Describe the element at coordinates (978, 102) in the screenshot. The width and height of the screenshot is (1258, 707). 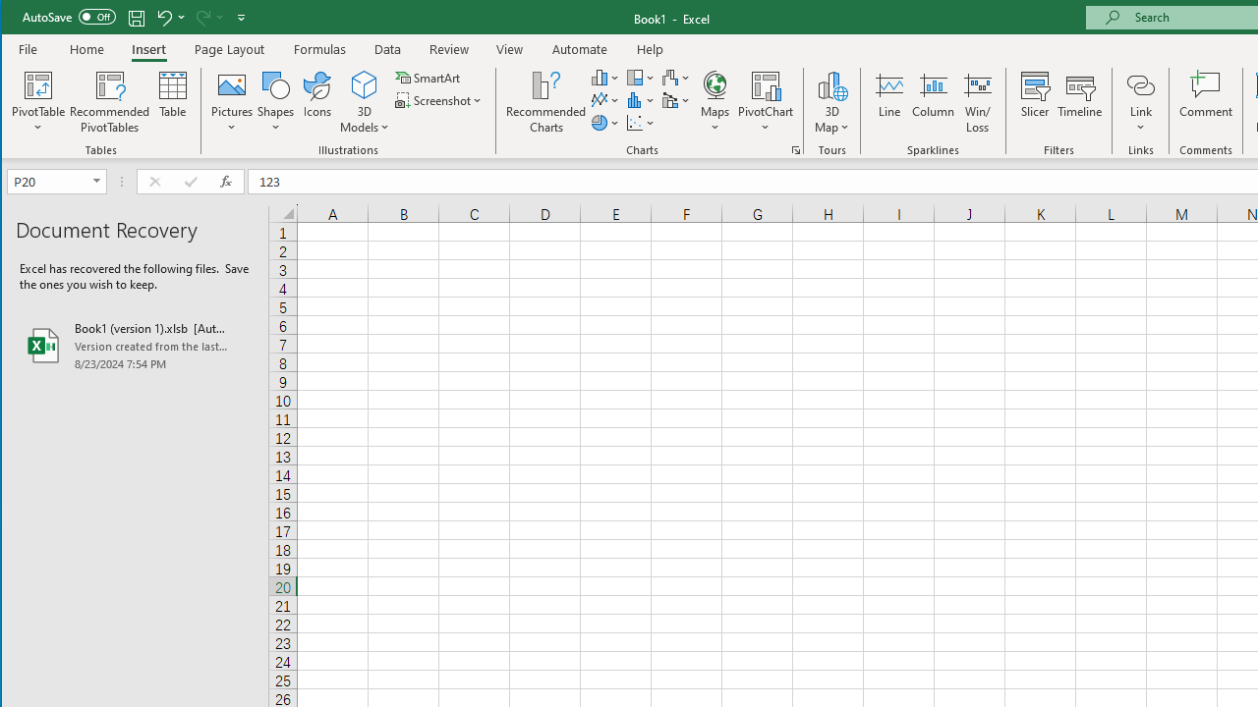
I see `Win/Loss` at that location.